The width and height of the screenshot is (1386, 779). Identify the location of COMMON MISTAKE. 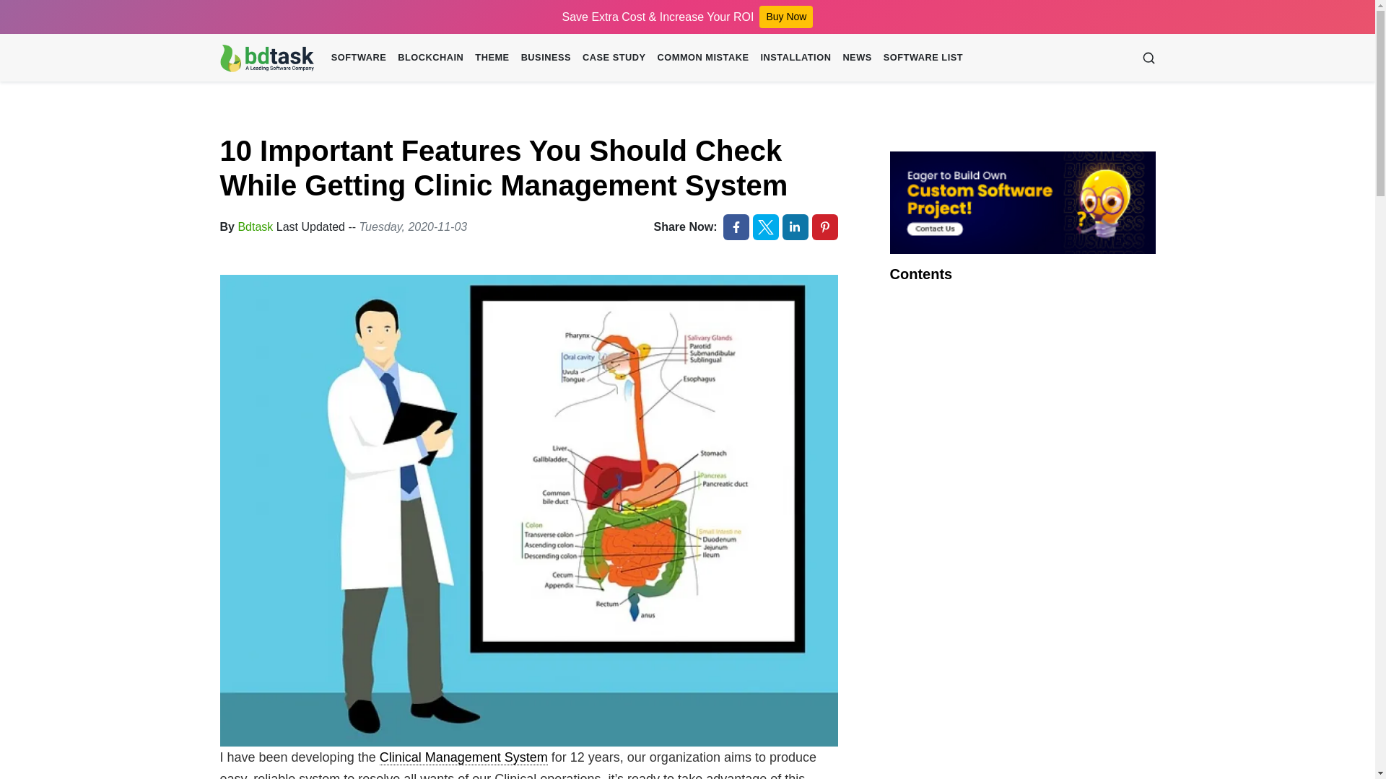
(703, 57).